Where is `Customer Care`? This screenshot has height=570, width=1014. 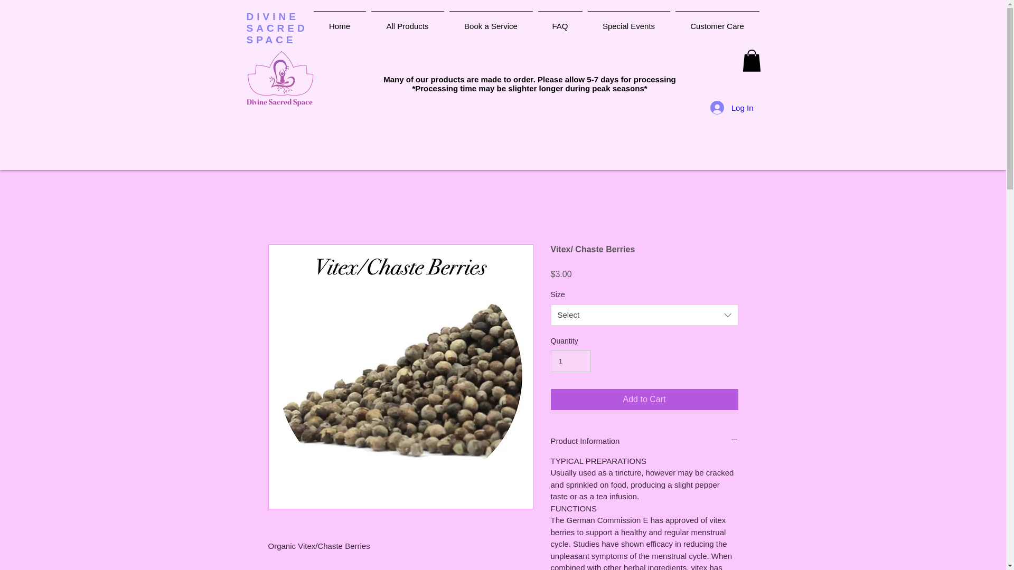 Customer Care is located at coordinates (717, 21).